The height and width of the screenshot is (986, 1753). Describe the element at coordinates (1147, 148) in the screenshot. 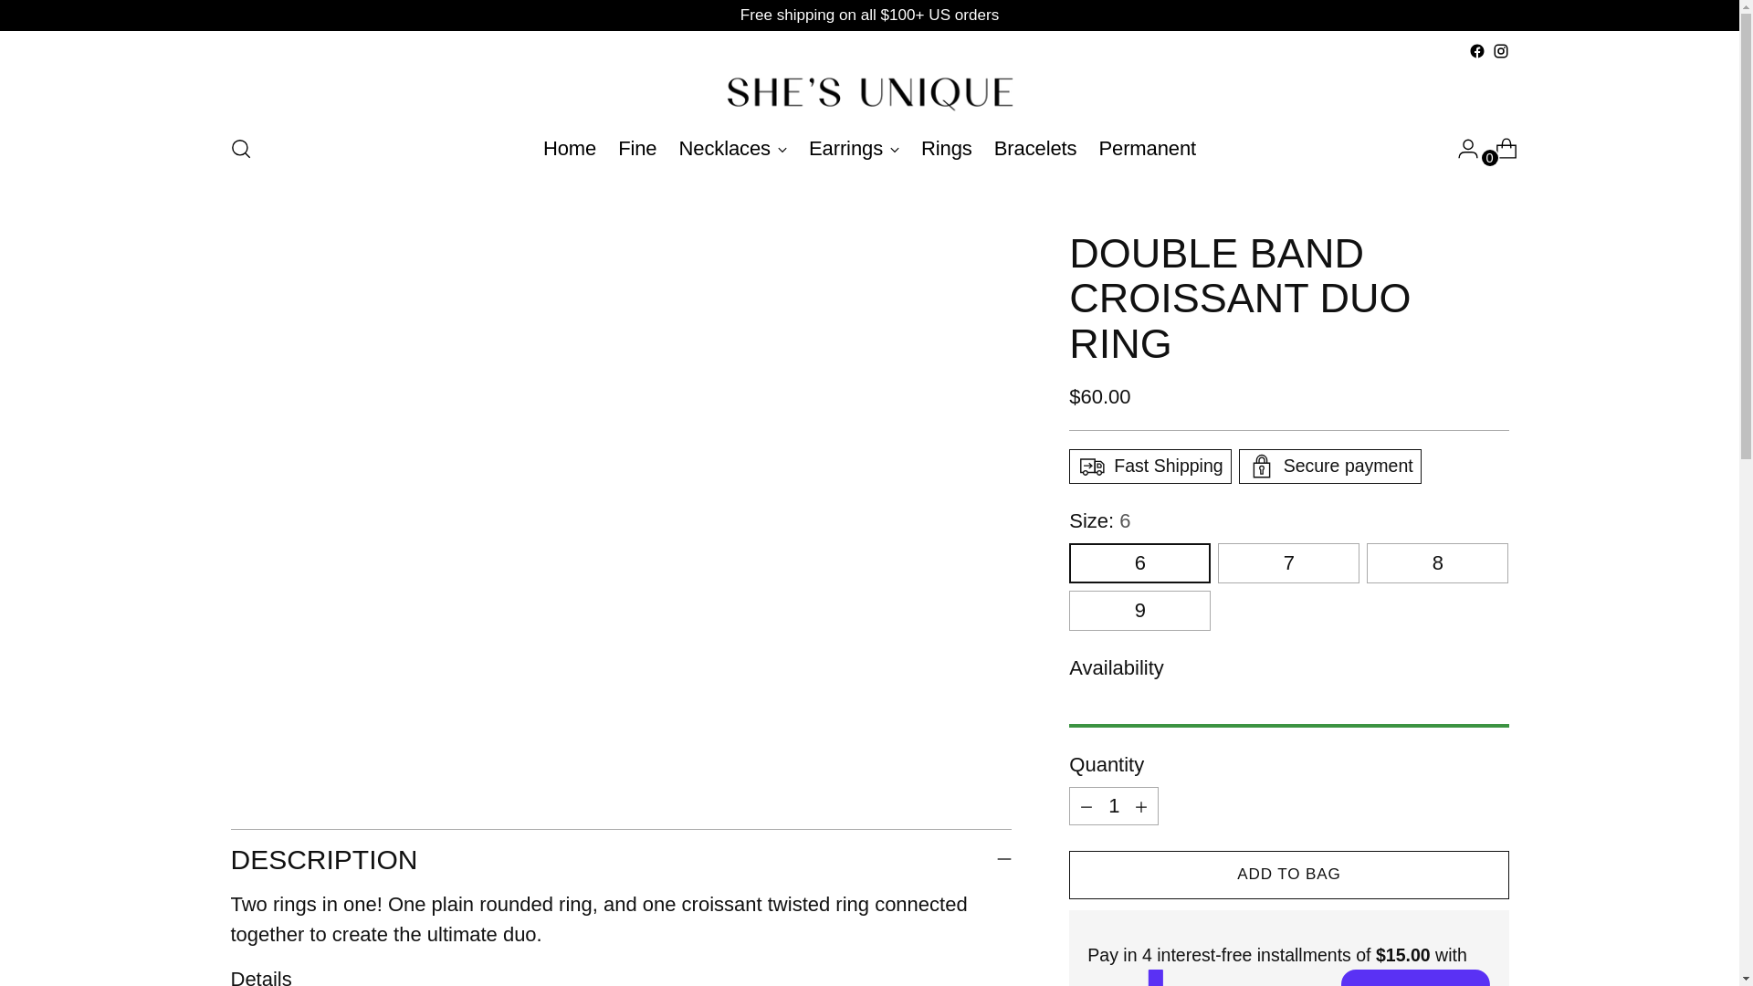

I see `Necklaces` at that location.